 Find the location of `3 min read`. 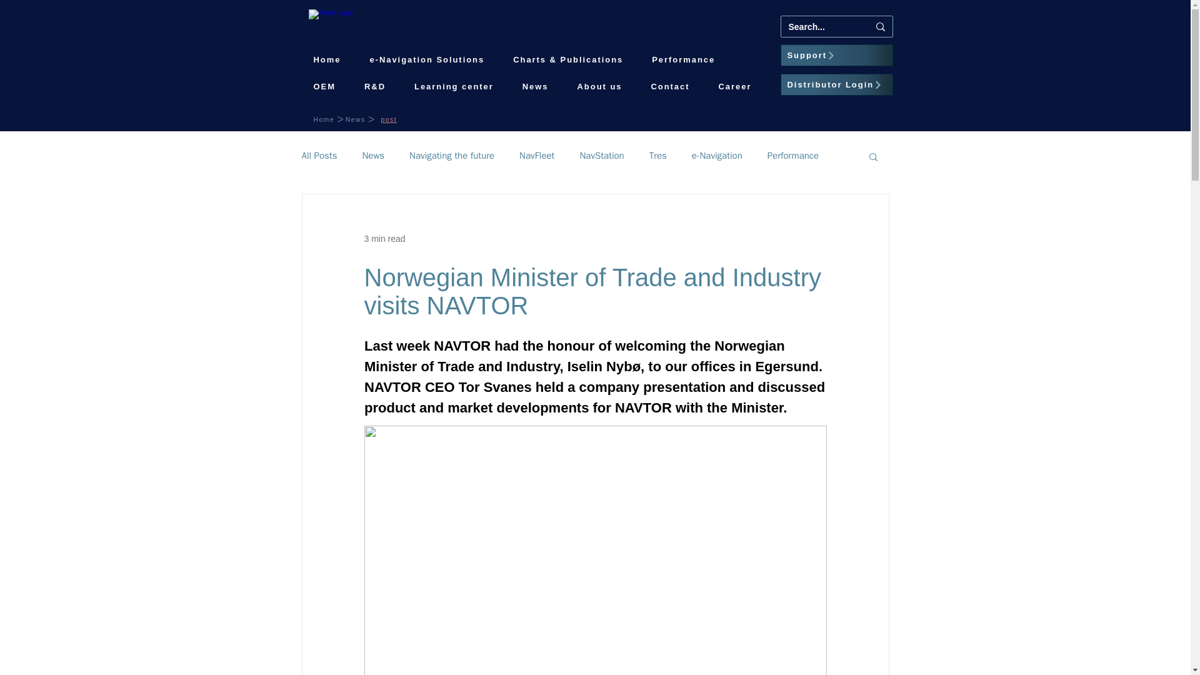

3 min read is located at coordinates (384, 238).